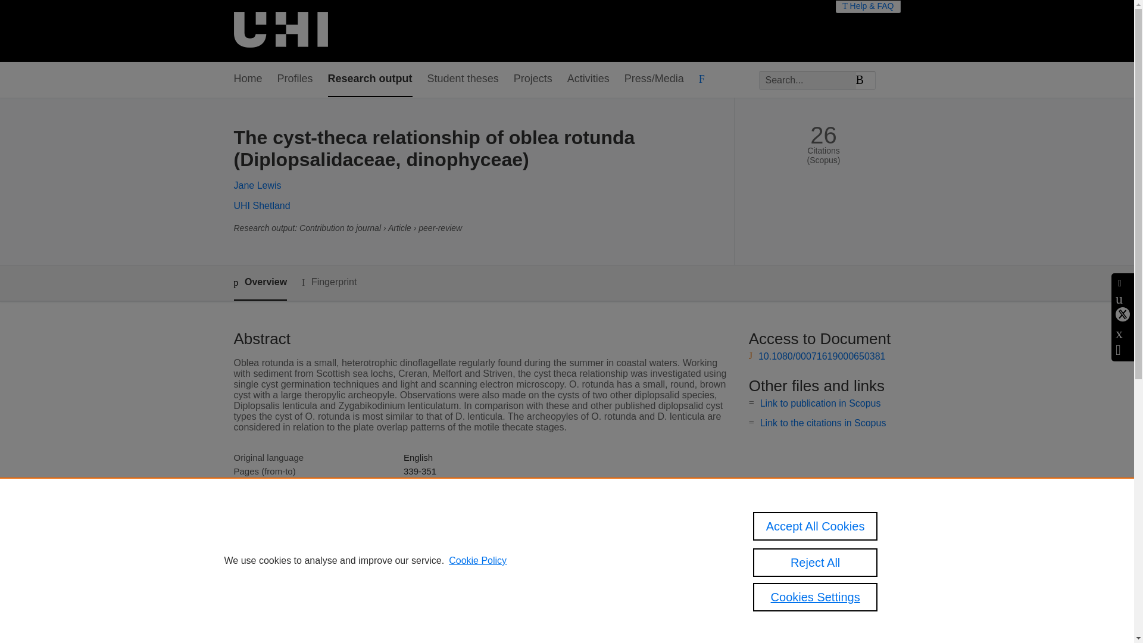  What do you see at coordinates (532, 79) in the screenshot?
I see `Projects` at bounding box center [532, 79].